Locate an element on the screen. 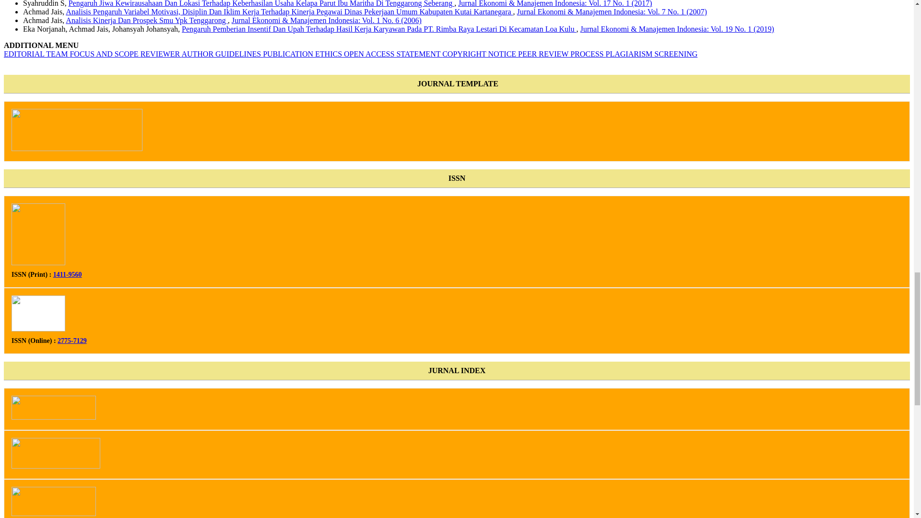 Image resolution: width=921 pixels, height=518 pixels. PEER REVIEW PROCESS is located at coordinates (561, 54).